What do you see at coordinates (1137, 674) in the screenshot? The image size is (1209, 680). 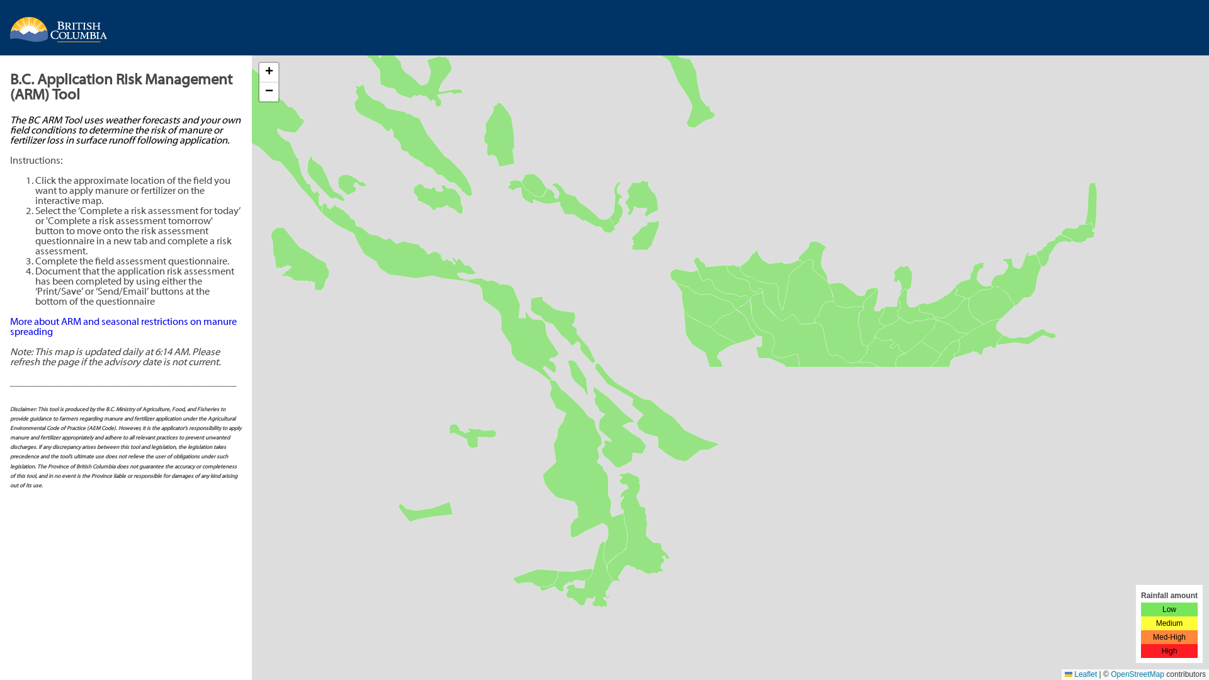 I see `OpenStreetMap` at bounding box center [1137, 674].